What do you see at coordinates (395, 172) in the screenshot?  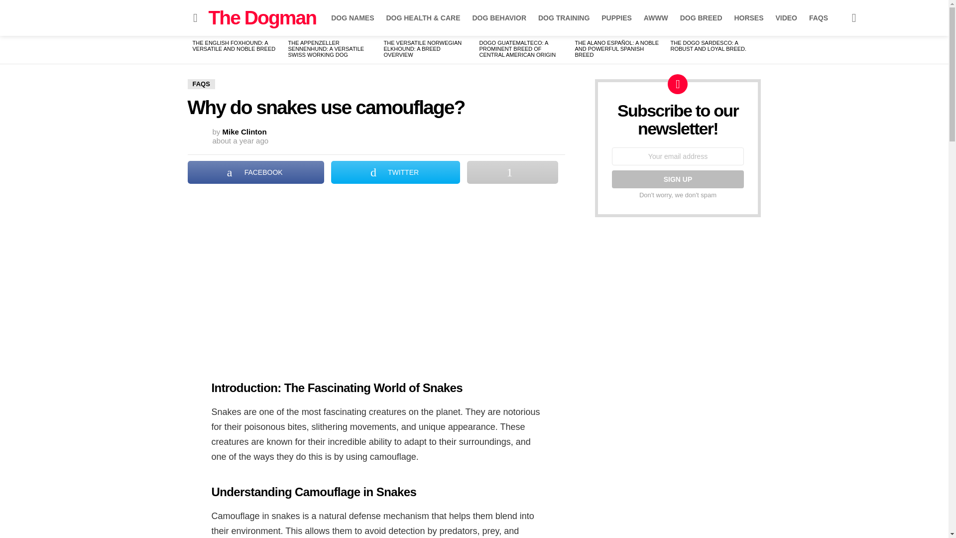 I see `TWITTER` at bounding box center [395, 172].